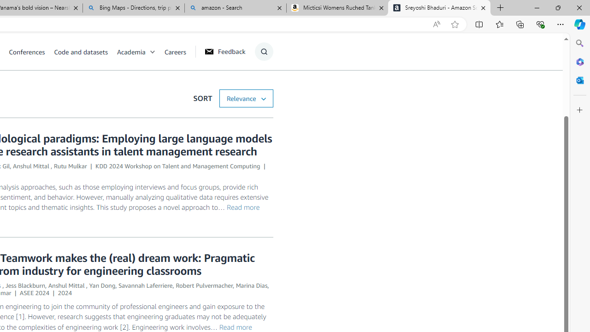 Image resolution: width=590 pixels, height=332 pixels. I want to click on Conferences, so click(27, 52).